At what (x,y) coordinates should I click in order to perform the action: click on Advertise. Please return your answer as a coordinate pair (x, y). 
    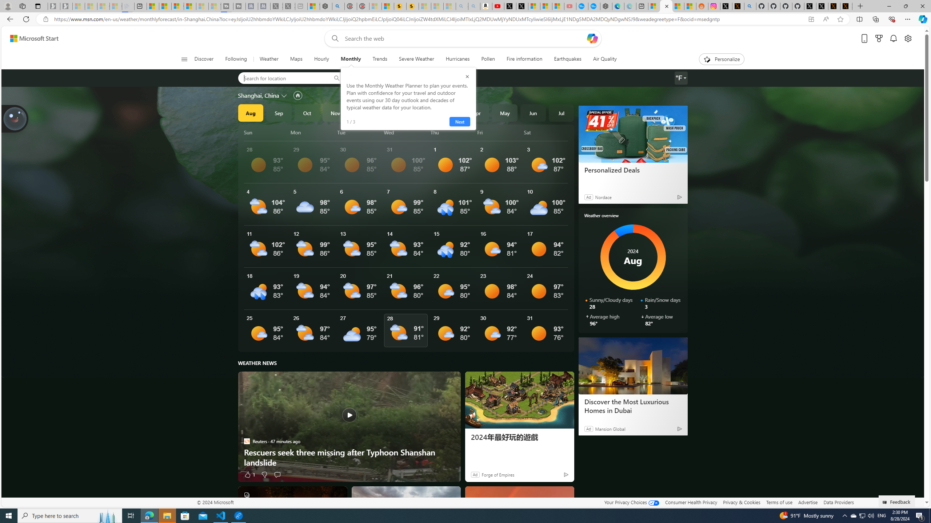
    Looking at the image, I should click on (808, 502).